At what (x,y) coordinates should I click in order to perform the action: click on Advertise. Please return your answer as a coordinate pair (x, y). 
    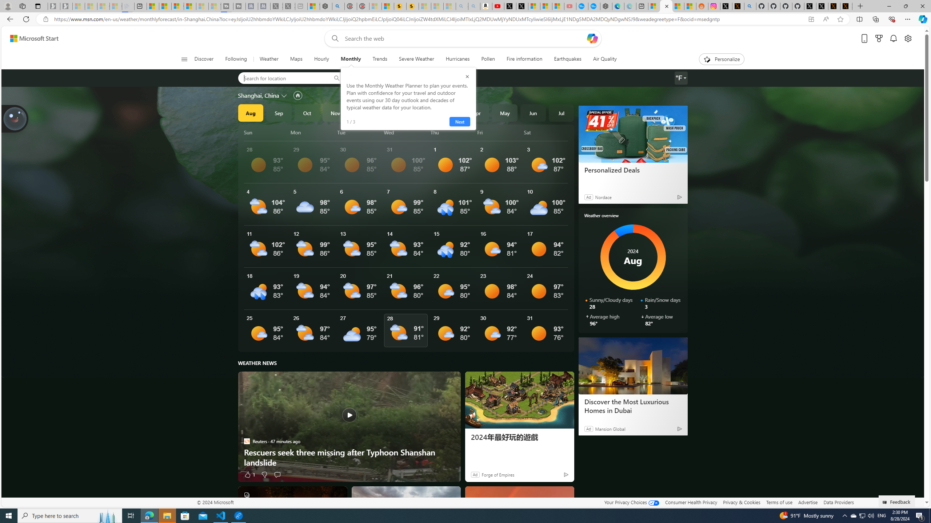
    Looking at the image, I should click on (808, 502).